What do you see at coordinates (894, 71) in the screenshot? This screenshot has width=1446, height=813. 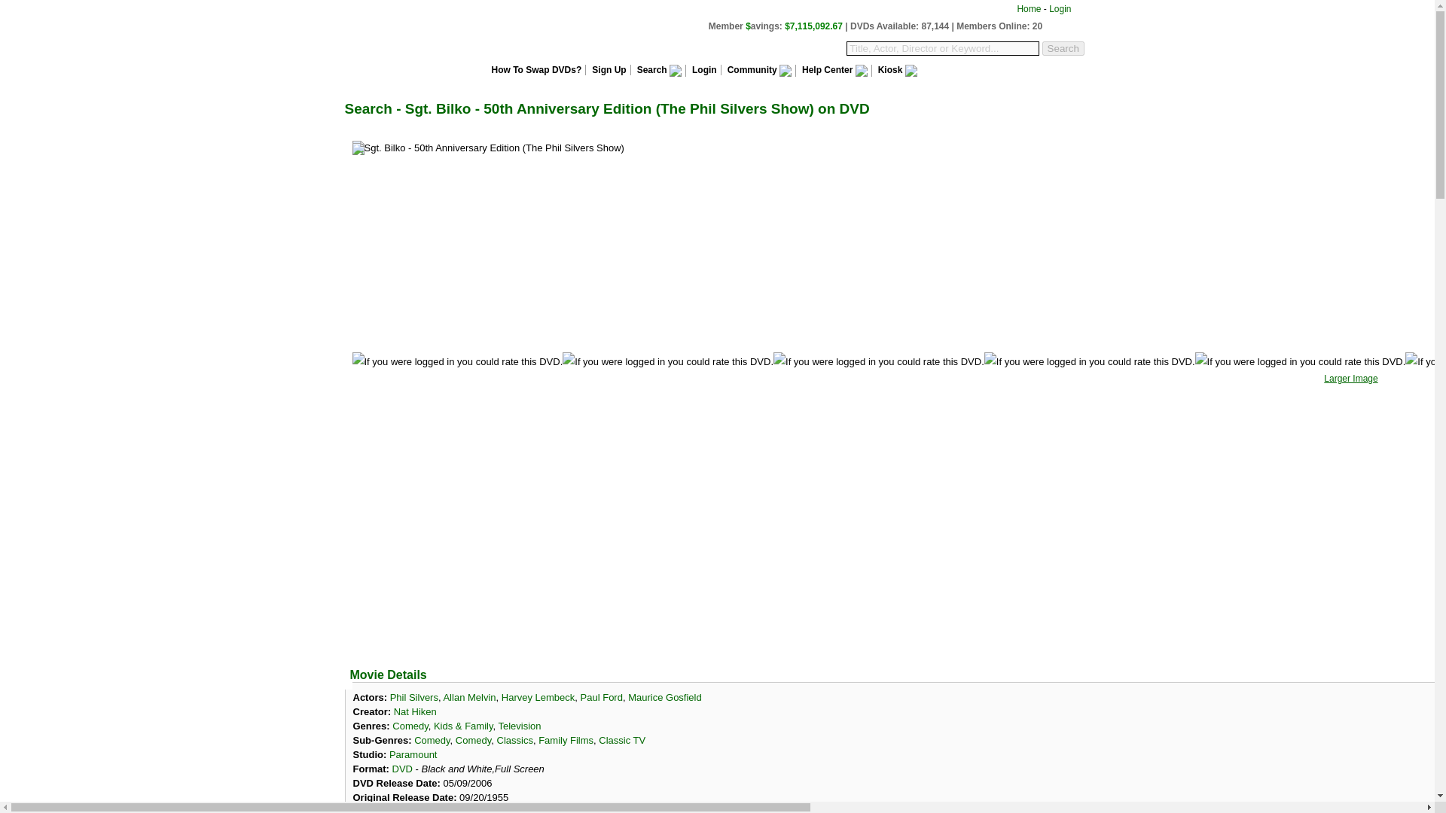 I see `Kiosk` at bounding box center [894, 71].